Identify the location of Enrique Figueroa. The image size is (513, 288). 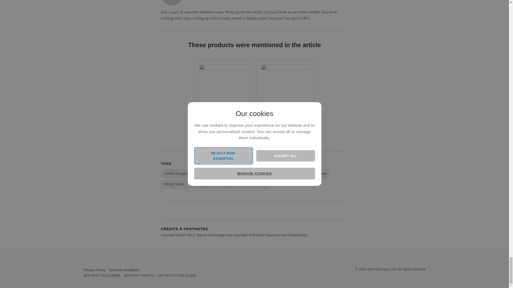
(264, 174).